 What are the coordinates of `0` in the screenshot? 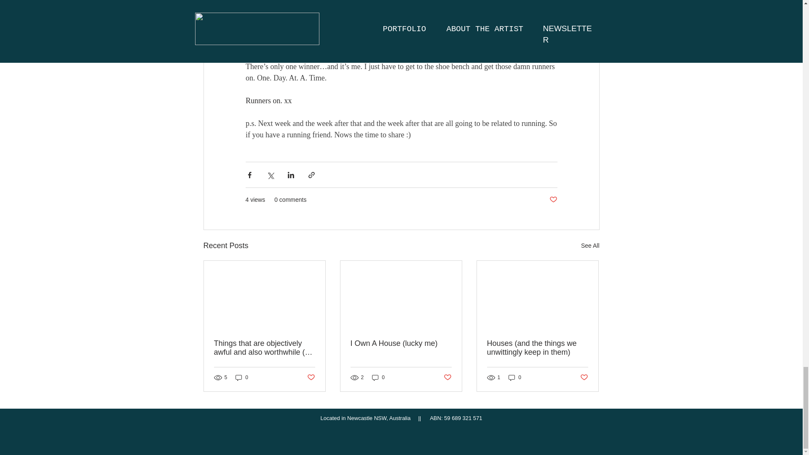 It's located at (515, 377).